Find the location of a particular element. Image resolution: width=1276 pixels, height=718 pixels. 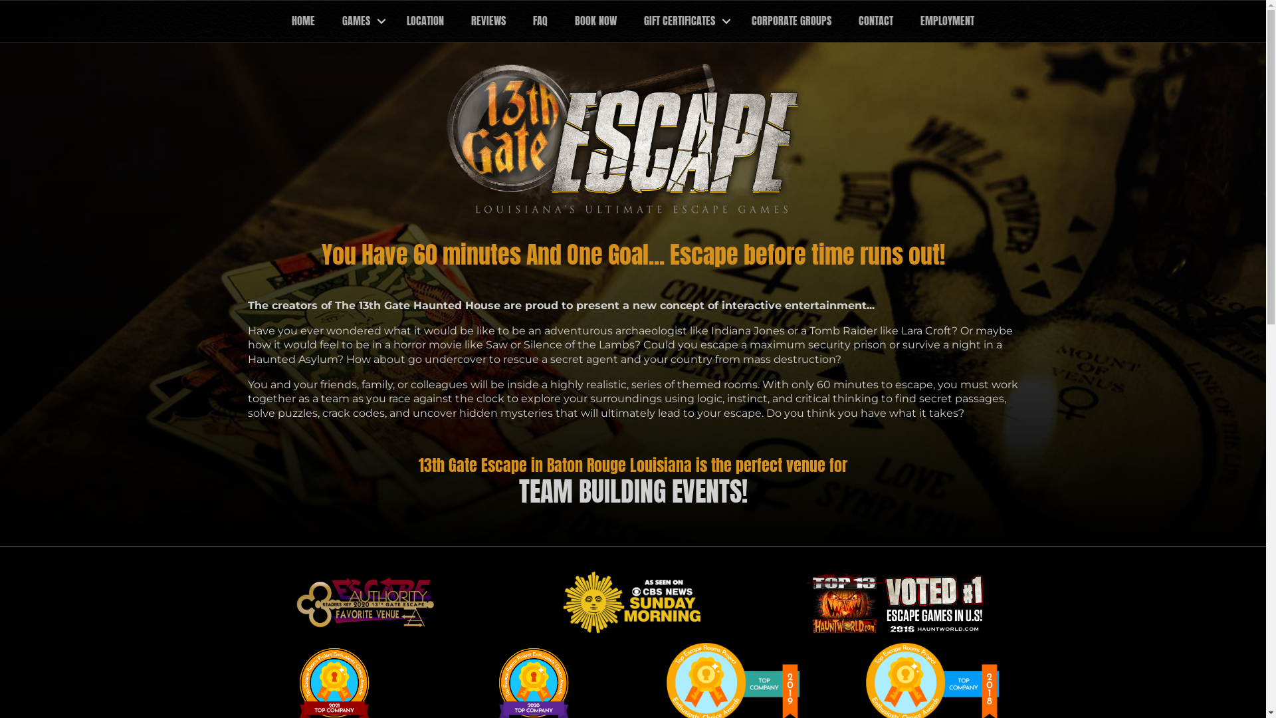

BOOK NOW is located at coordinates (595, 21).